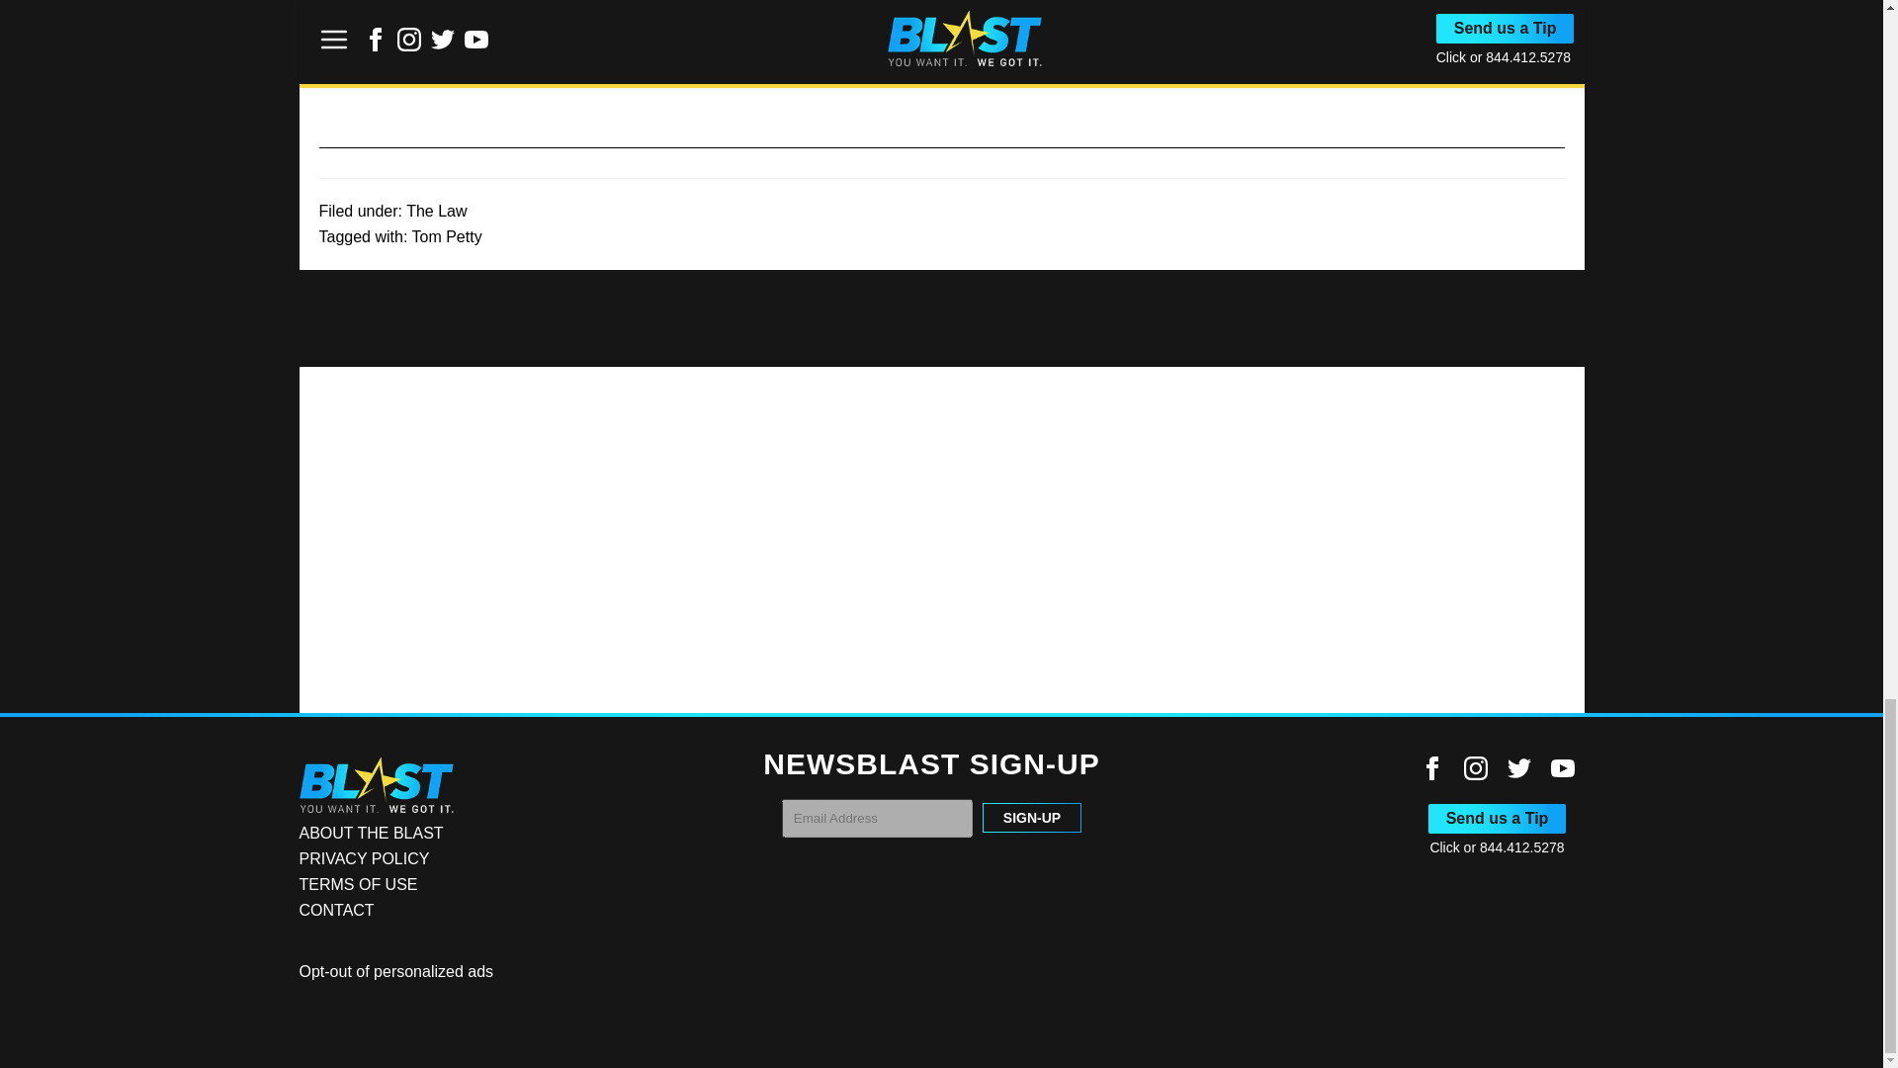 The width and height of the screenshot is (1898, 1068). What do you see at coordinates (1518, 767) in the screenshot?
I see `Link to Twitter` at bounding box center [1518, 767].